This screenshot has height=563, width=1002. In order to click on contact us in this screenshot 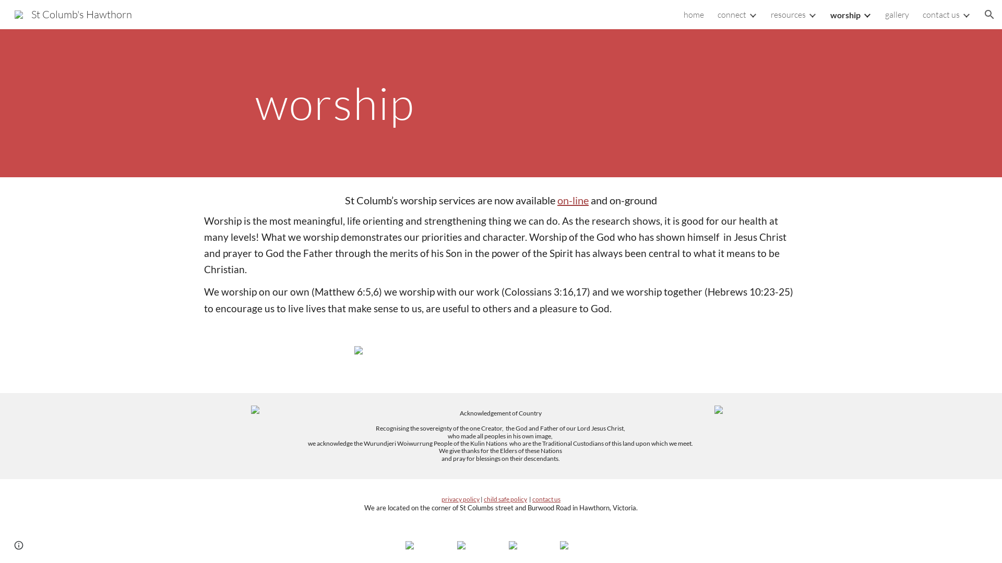, I will do `click(546, 499)`.